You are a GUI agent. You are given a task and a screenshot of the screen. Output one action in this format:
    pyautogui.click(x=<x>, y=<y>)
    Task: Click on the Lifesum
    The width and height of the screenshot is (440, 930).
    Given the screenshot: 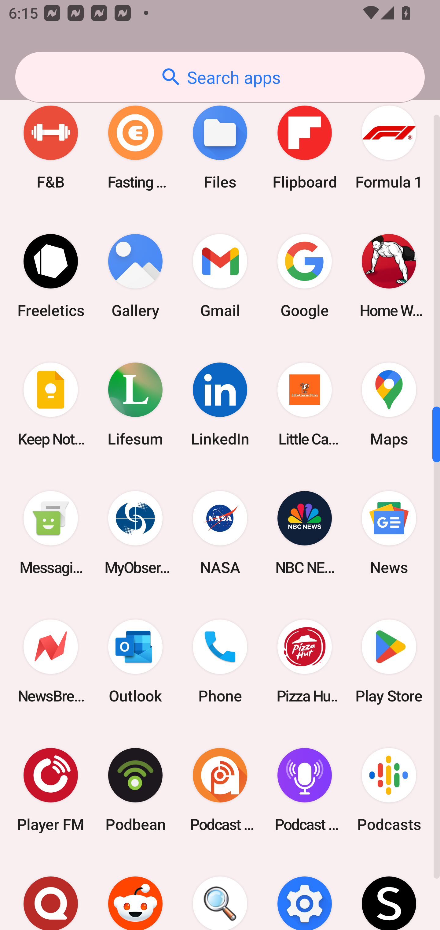 What is the action you would take?
    pyautogui.click(x=135, y=404)
    